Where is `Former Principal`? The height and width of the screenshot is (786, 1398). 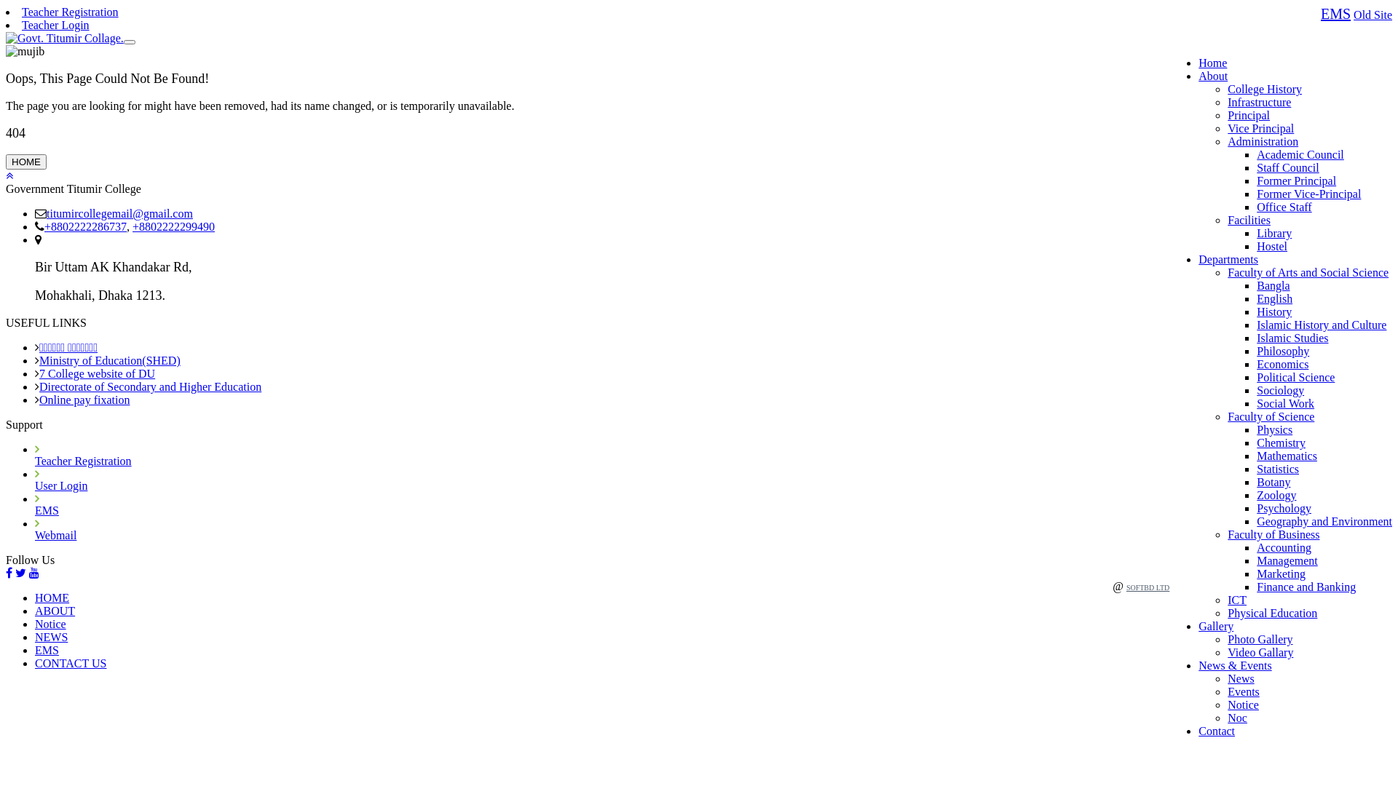
Former Principal is located at coordinates (1296, 180).